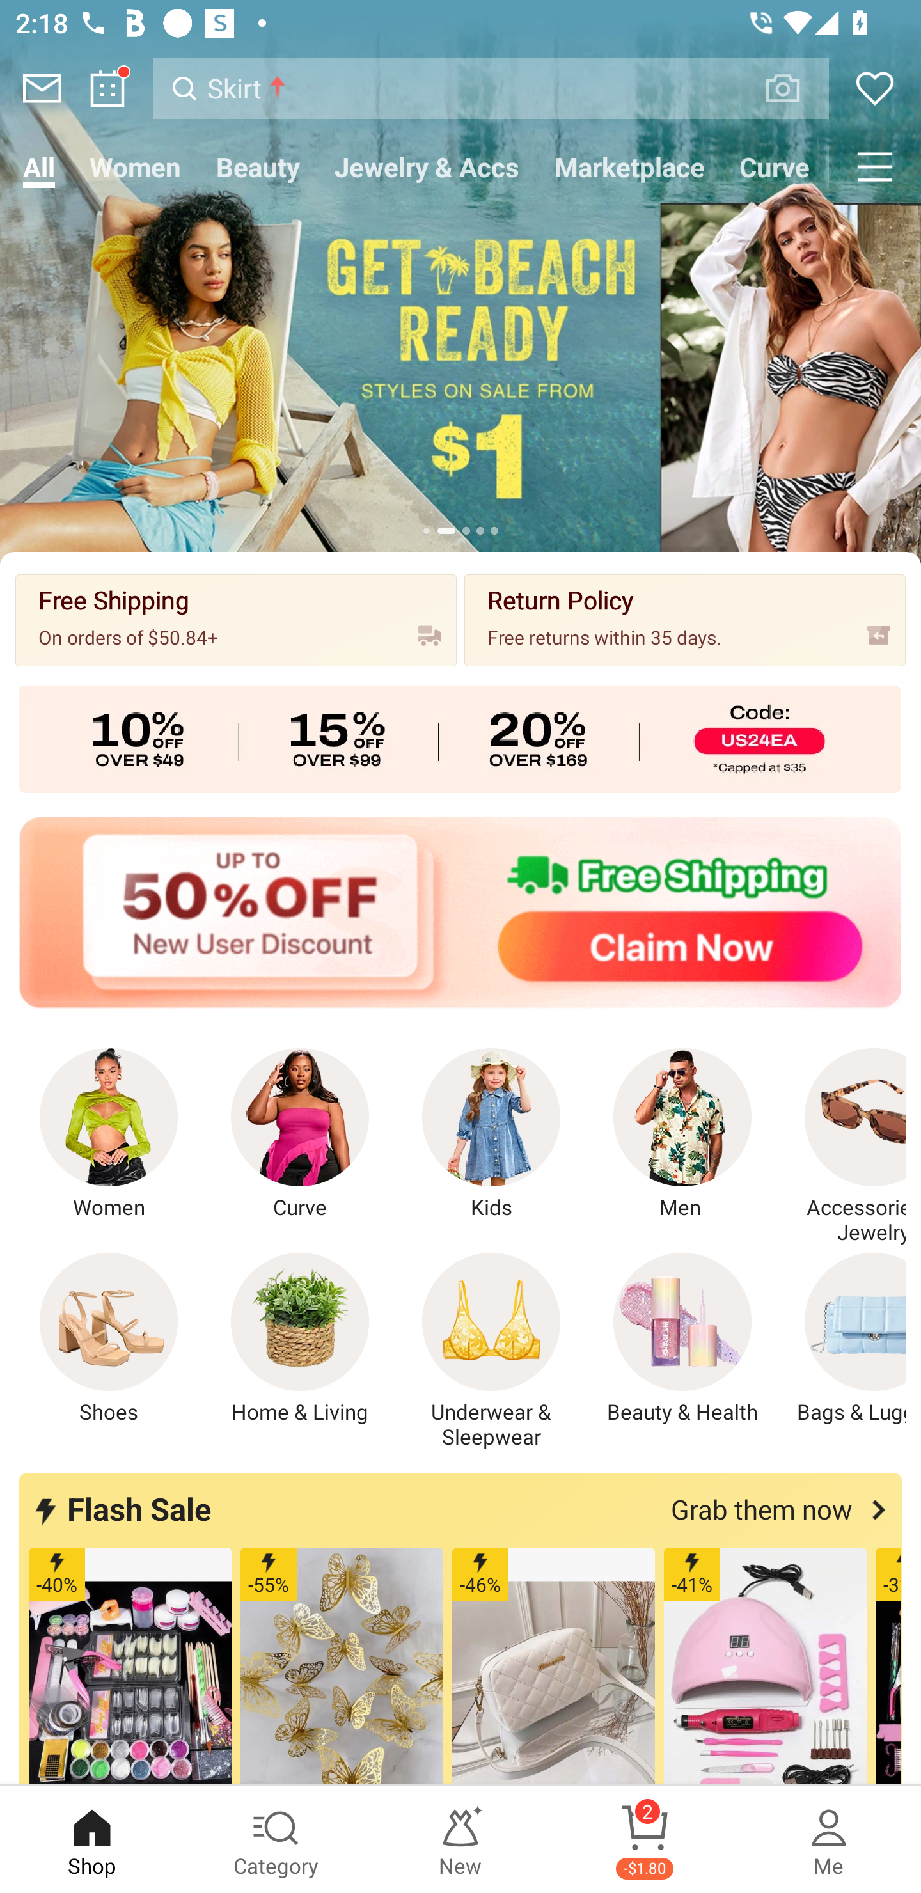  I want to click on Cart 2 -$1.80, so click(645, 1839).